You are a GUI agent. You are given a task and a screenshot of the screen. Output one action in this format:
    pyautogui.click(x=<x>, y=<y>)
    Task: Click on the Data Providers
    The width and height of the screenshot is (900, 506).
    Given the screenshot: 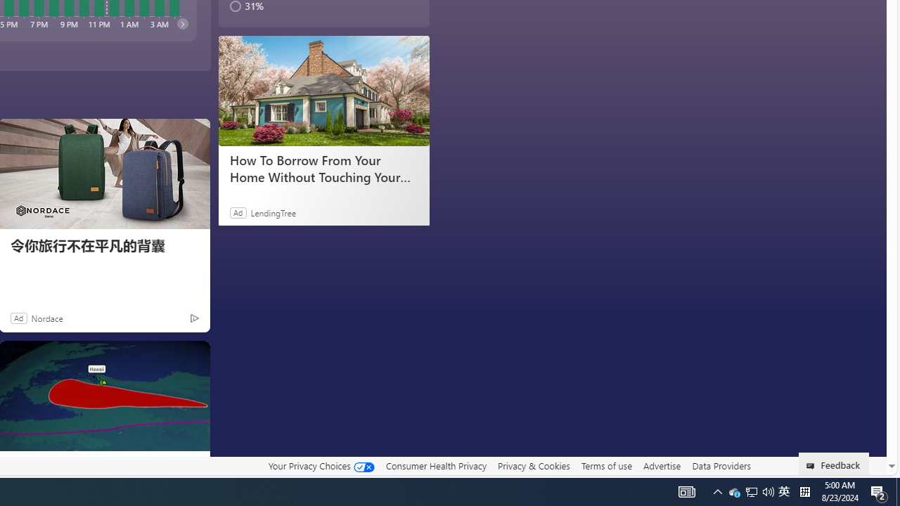 What is the action you would take?
    pyautogui.click(x=721, y=466)
    